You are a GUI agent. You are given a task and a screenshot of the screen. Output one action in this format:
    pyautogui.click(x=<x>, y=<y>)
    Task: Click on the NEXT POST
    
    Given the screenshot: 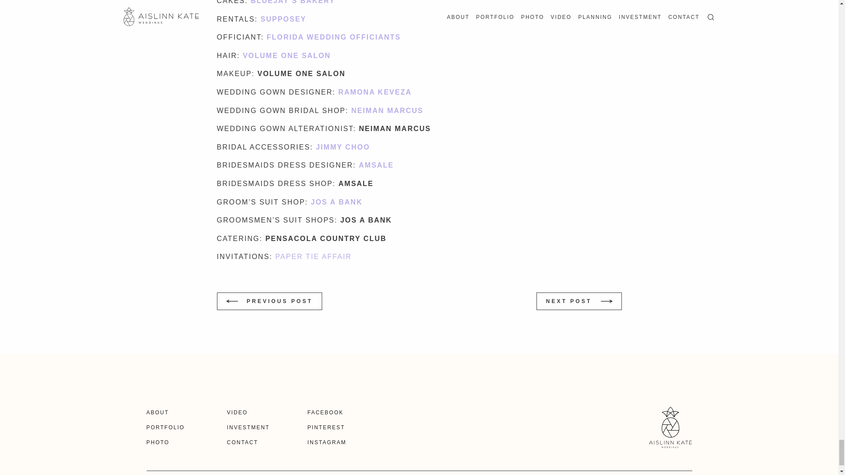 What is the action you would take?
    pyautogui.click(x=579, y=301)
    